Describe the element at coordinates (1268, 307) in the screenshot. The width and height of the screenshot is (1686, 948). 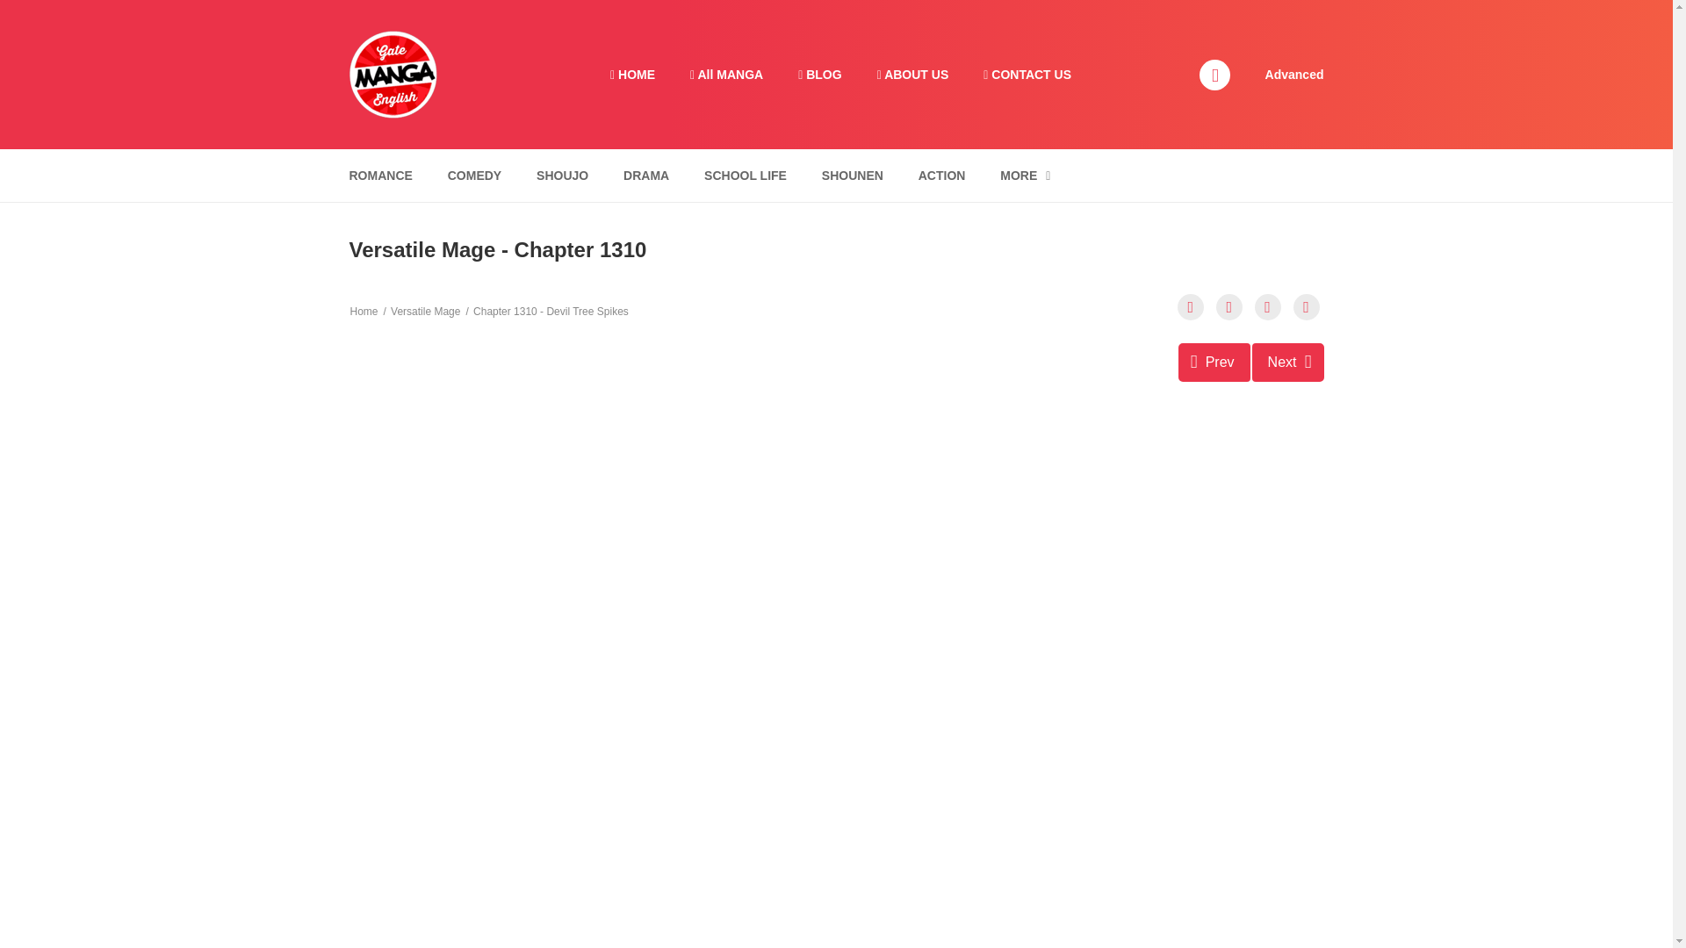
I see `Bookmark` at that location.